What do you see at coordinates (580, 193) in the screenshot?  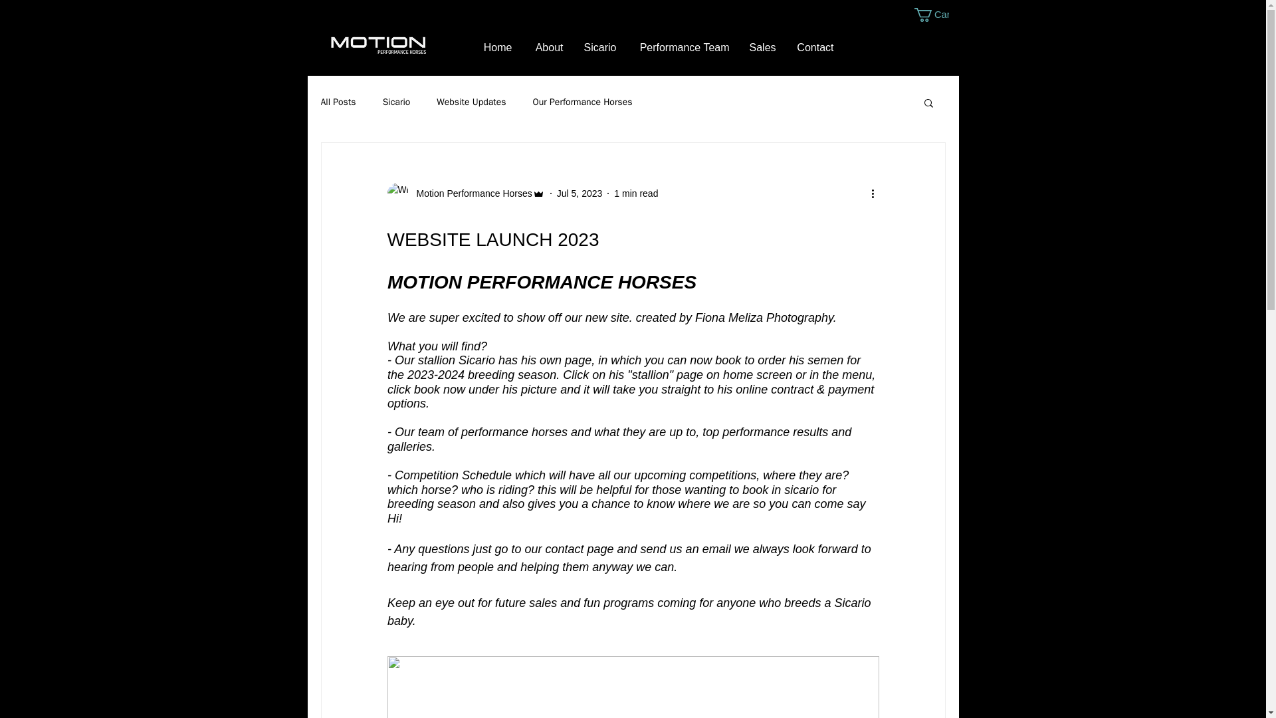 I see `Jul 5, 2023` at bounding box center [580, 193].